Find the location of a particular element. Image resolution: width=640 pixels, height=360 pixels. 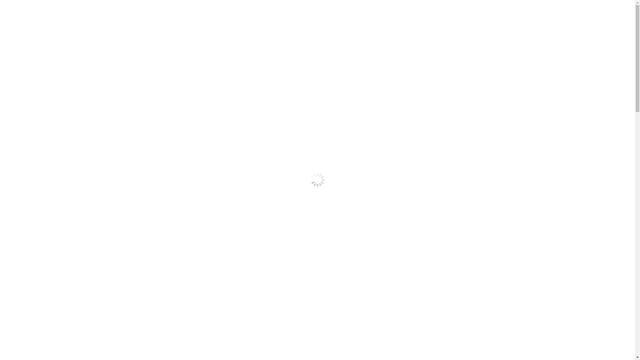

INFO is located at coordinates (187, 21).